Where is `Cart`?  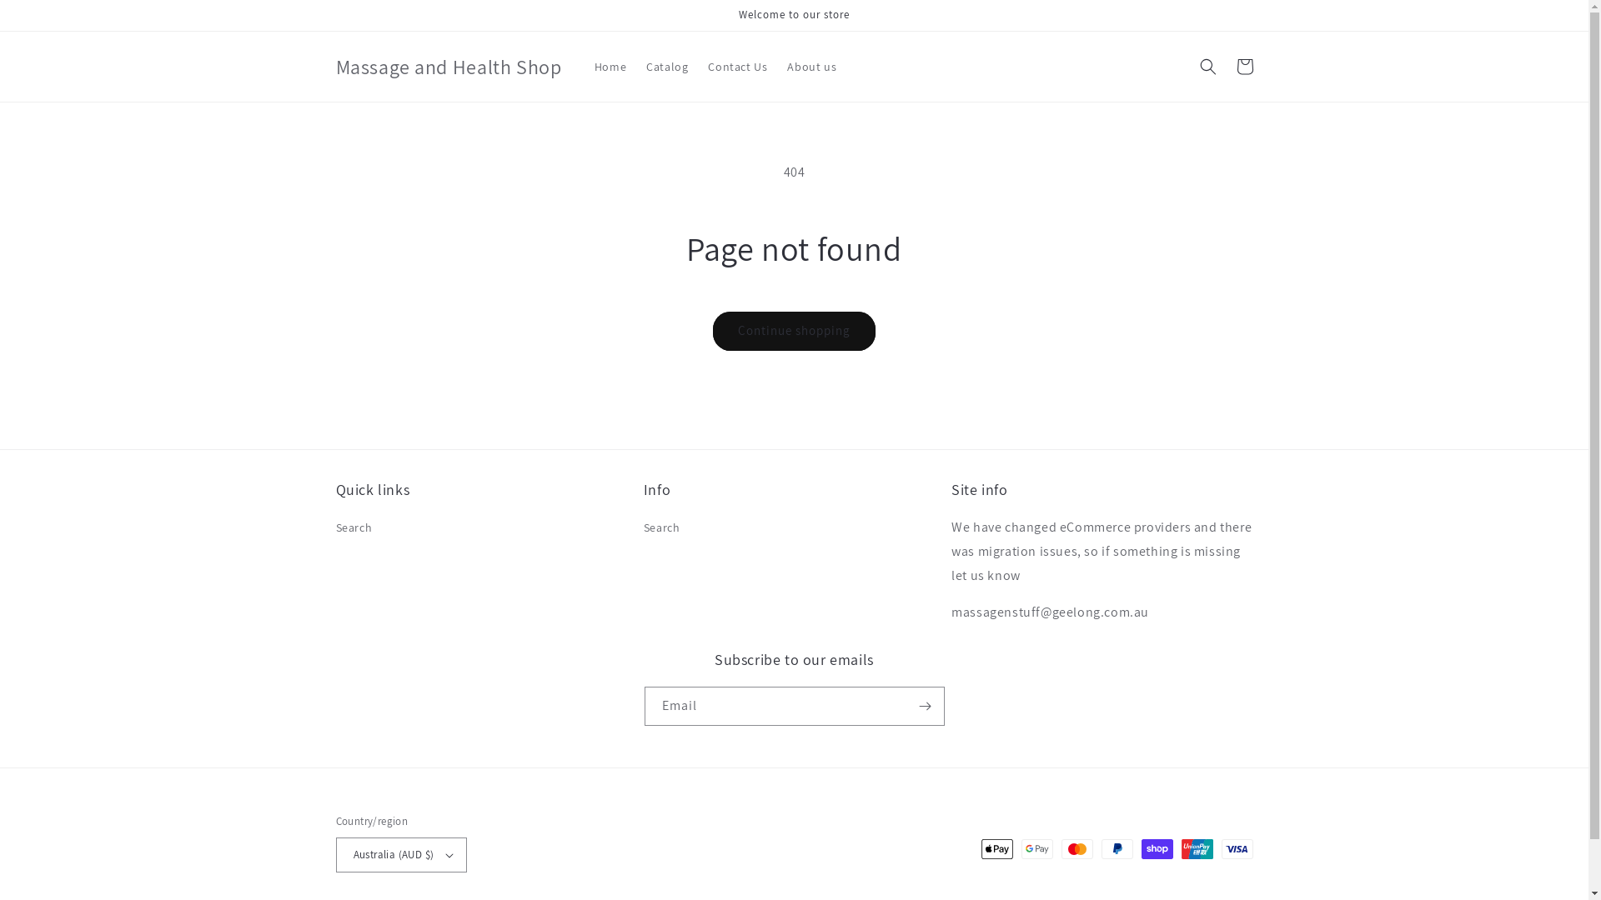 Cart is located at coordinates (1244, 67).